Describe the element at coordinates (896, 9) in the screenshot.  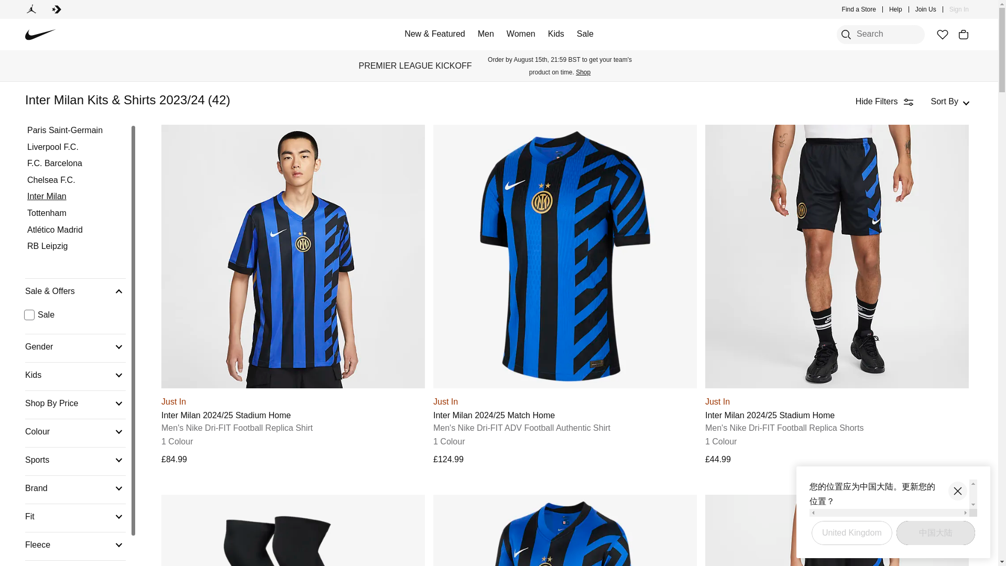
I see `Help` at that location.